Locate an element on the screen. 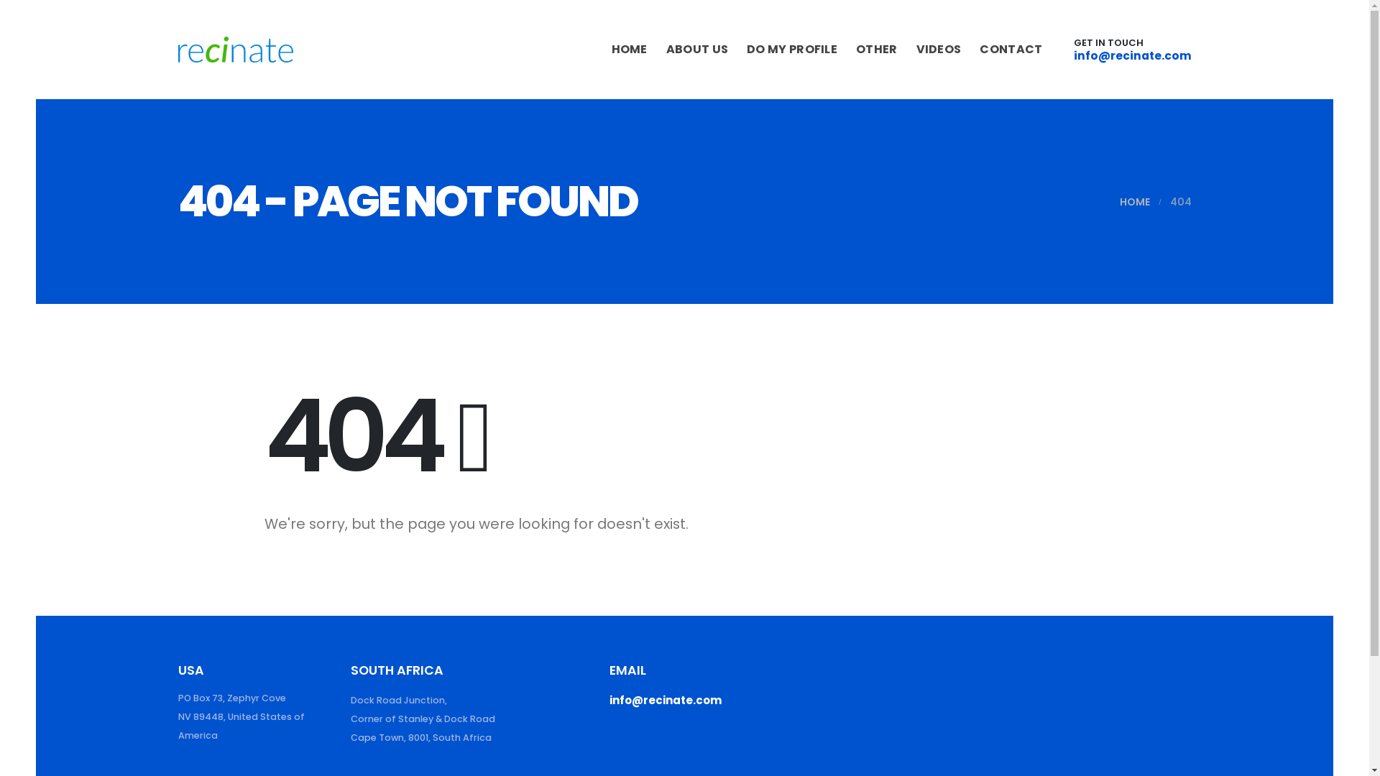 This screenshot has width=1380, height=776. info@recinate.com is located at coordinates (1133, 55).